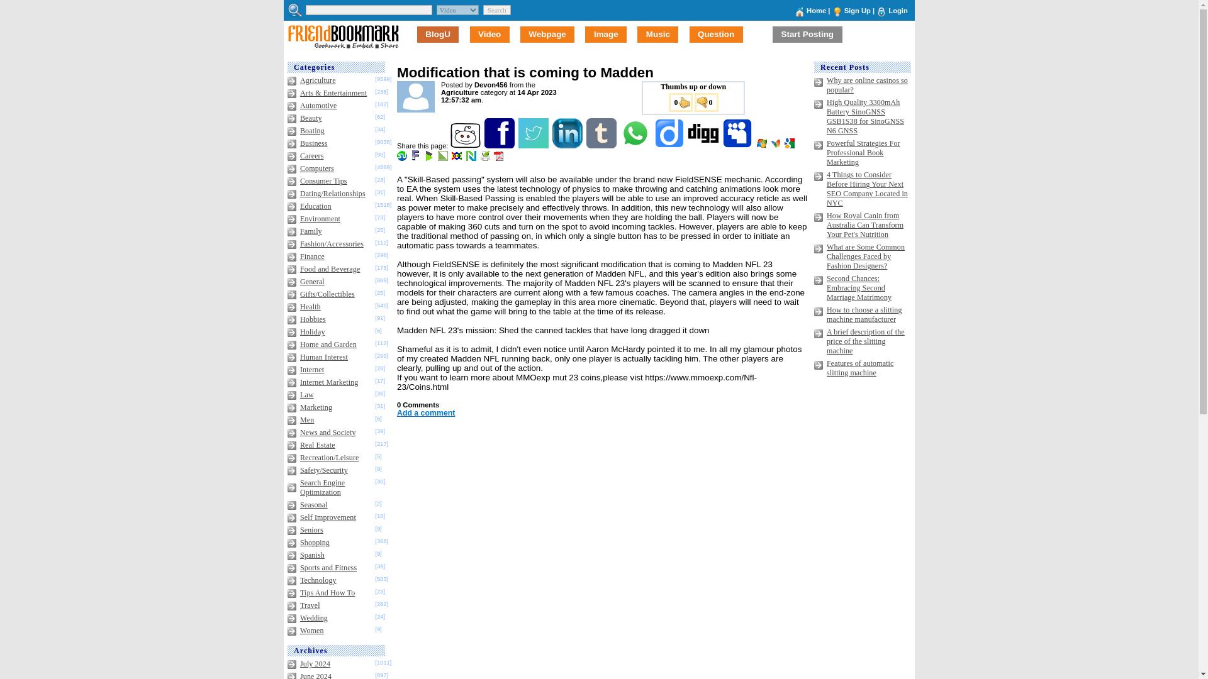 The height and width of the screenshot is (679, 1208). Describe the element at coordinates (534, 145) in the screenshot. I see `Twitter` at that location.